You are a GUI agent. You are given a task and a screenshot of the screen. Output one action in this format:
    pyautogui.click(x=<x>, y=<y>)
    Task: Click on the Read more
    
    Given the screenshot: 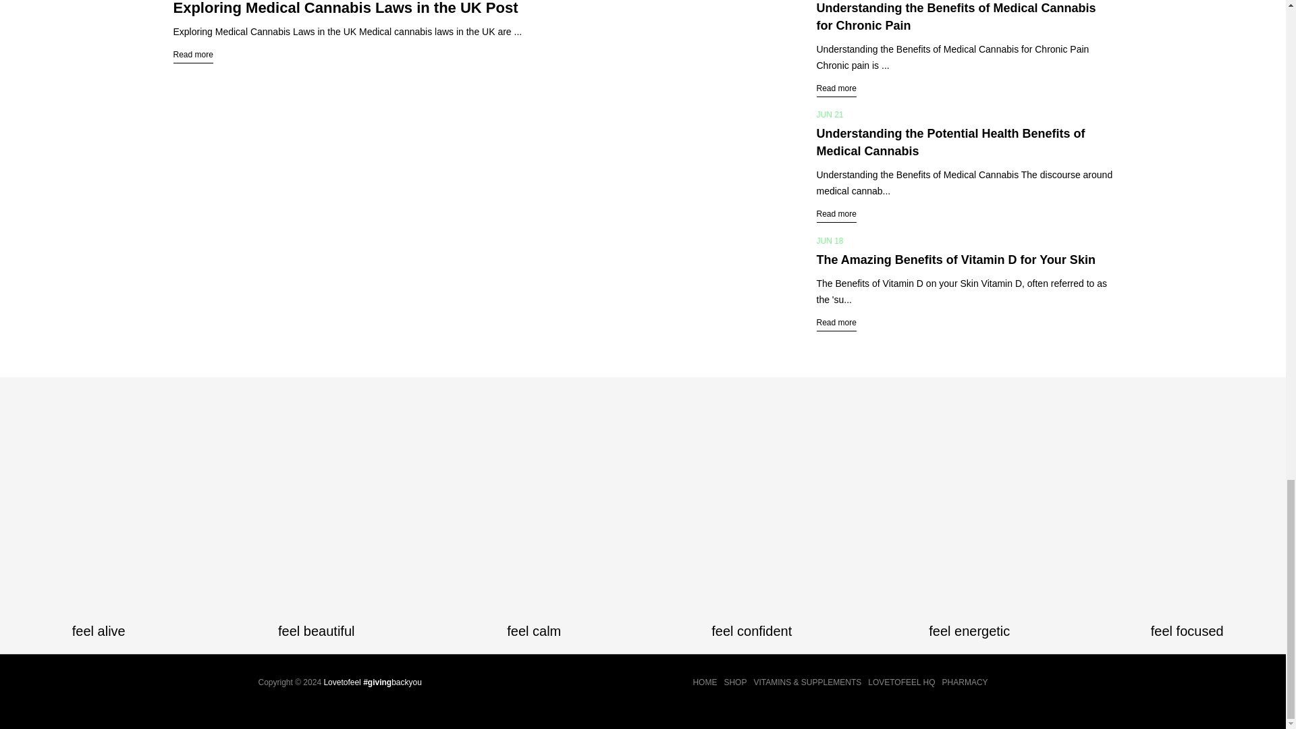 What is the action you would take?
    pyautogui.click(x=836, y=323)
    